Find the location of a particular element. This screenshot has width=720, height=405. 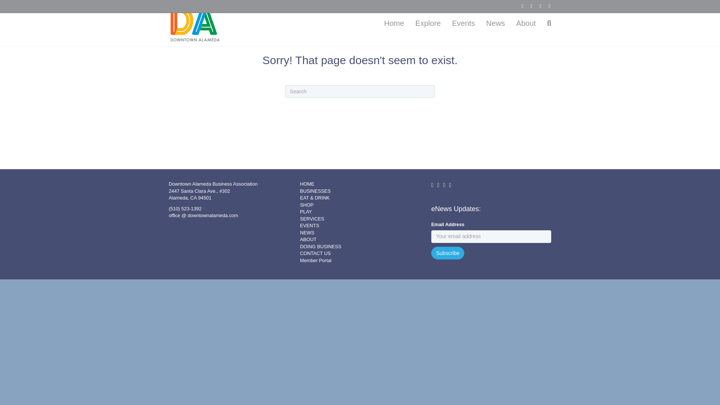

Explore is located at coordinates (428, 23).